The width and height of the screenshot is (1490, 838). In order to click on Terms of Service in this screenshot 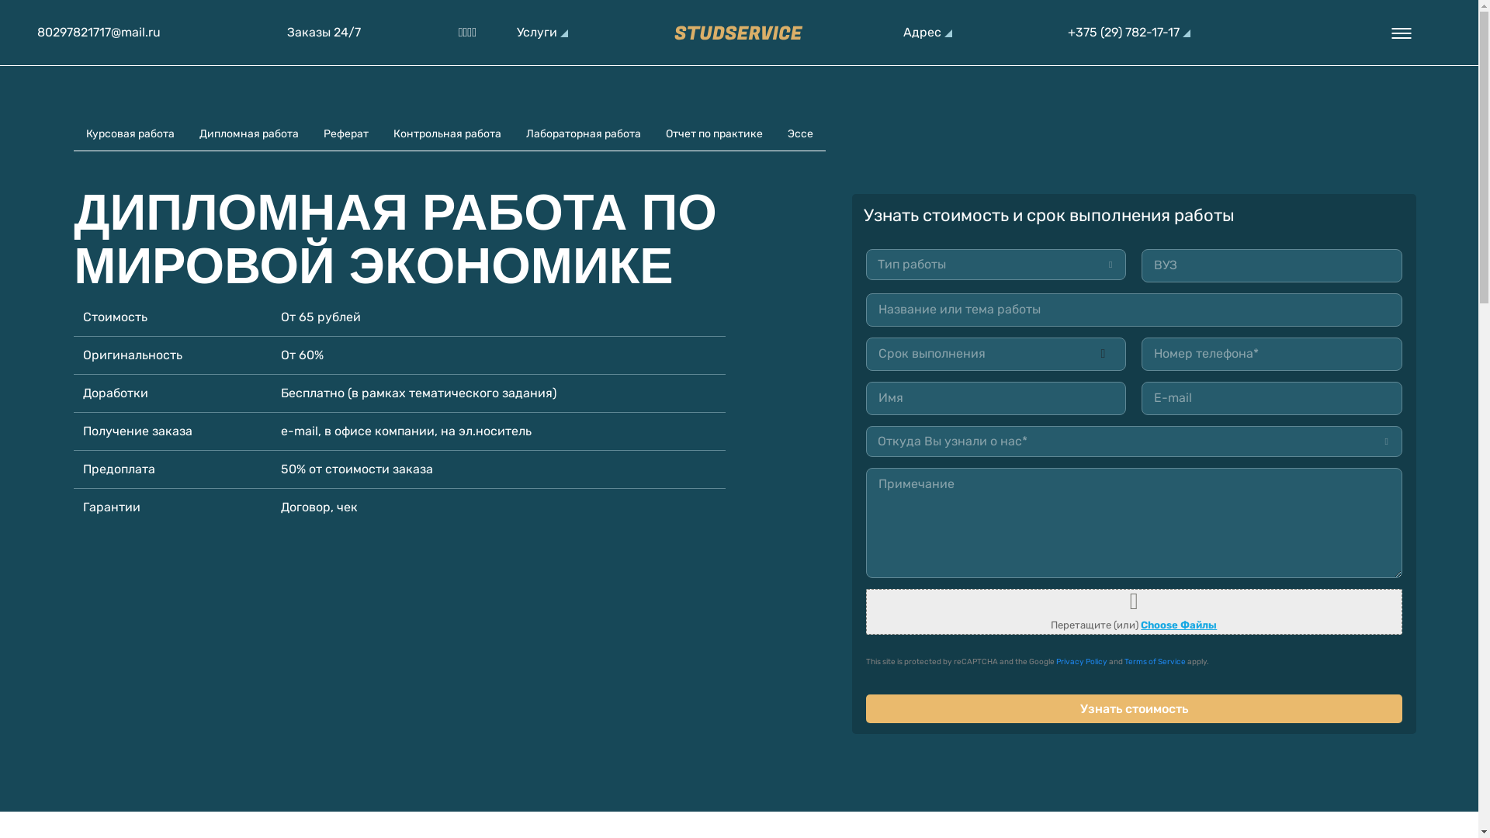, I will do `click(1155, 662)`.